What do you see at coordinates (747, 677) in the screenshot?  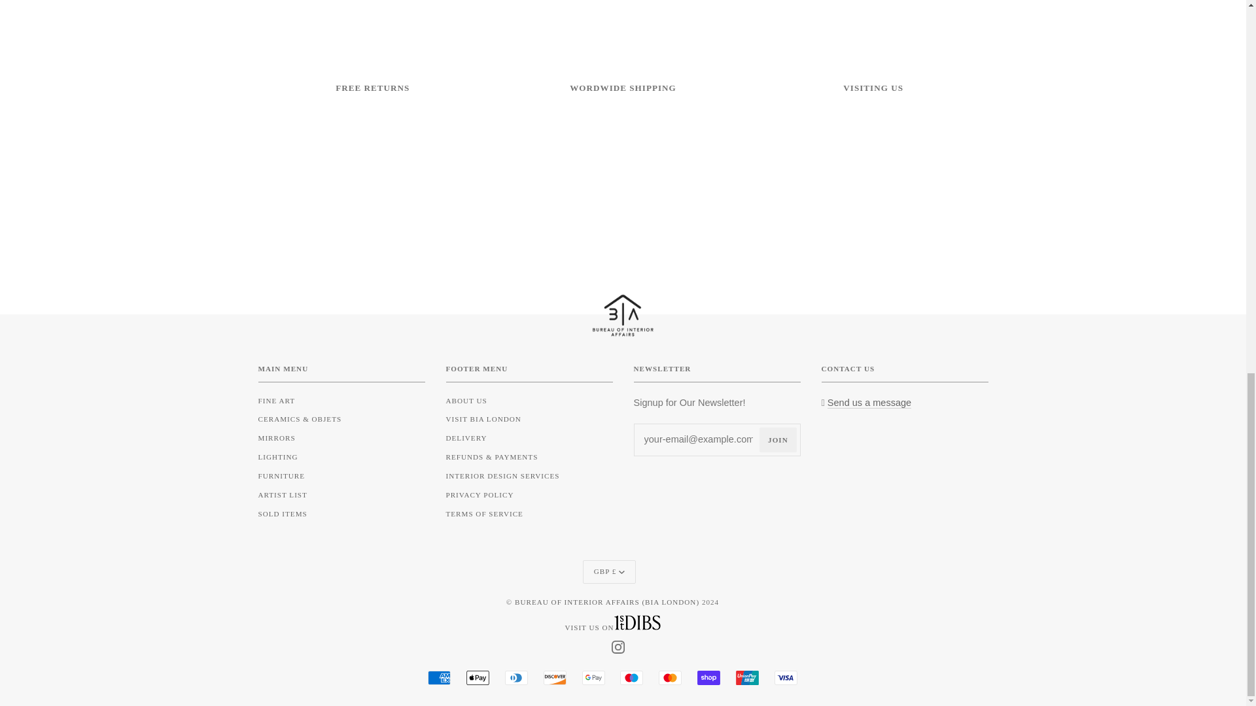 I see `UNION PAY` at bounding box center [747, 677].